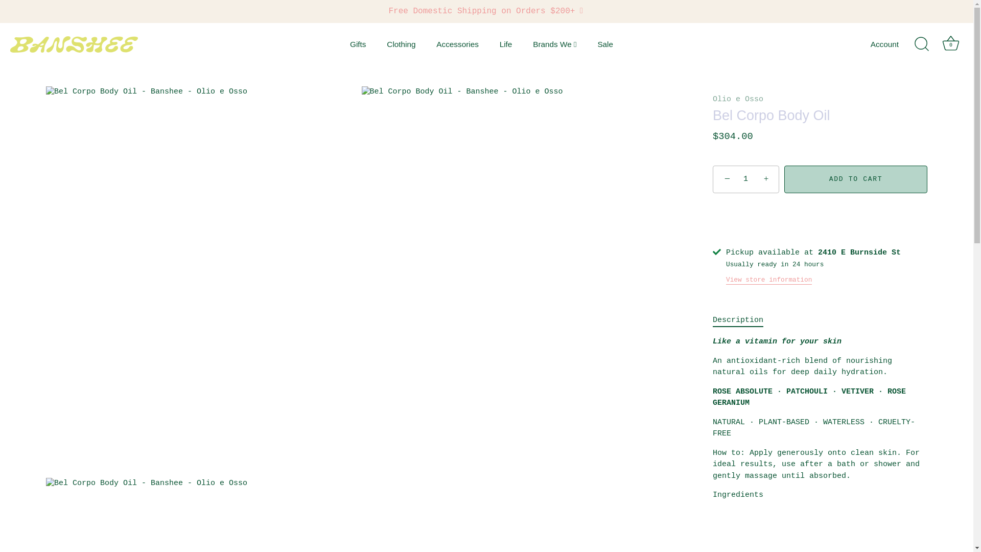 This screenshot has height=552, width=981. Describe the element at coordinates (505, 44) in the screenshot. I see `Life` at that location.